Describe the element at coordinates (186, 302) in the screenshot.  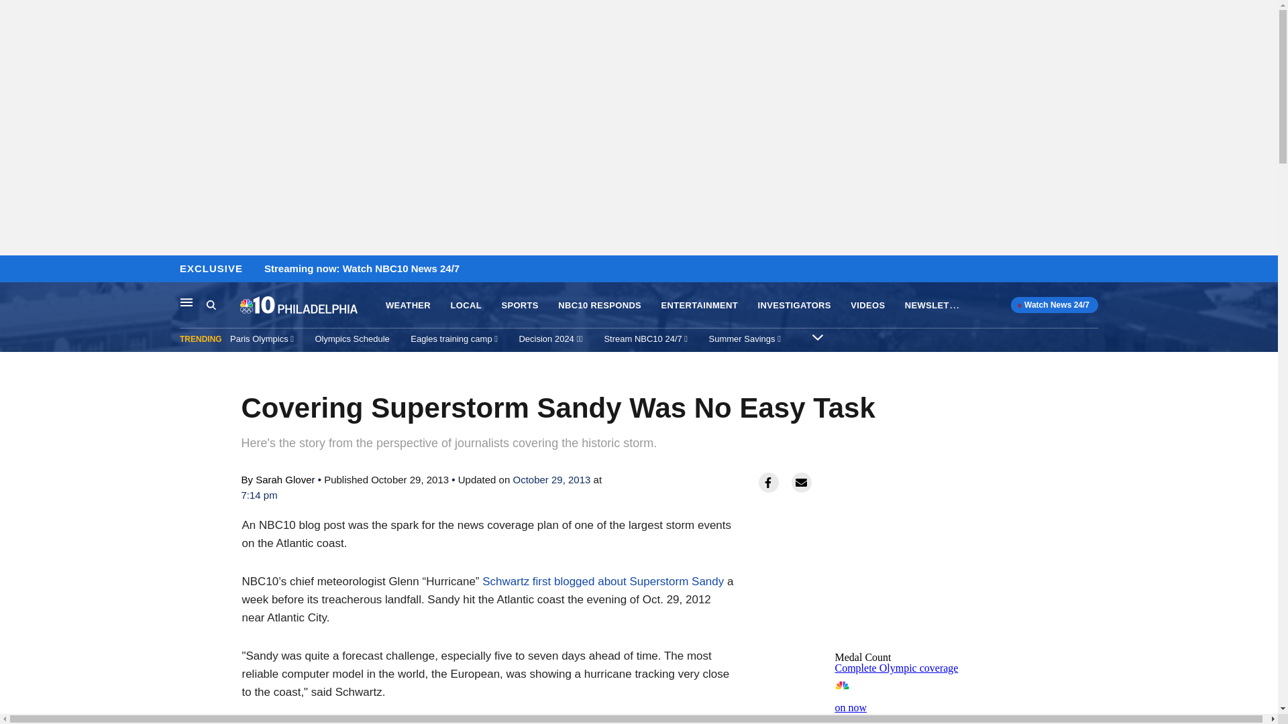
I see `Schwartz first blogged about Superstorm Sandy` at that location.